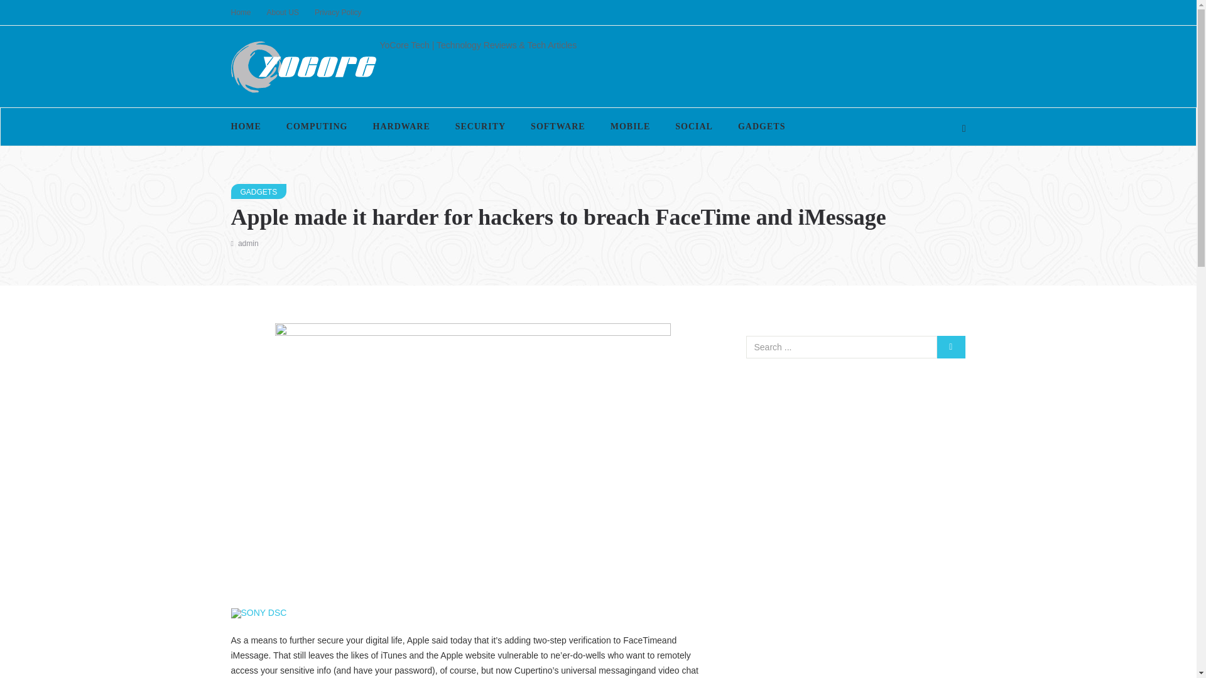  Describe the element at coordinates (558, 127) in the screenshot. I see `SOFTWARE` at that location.